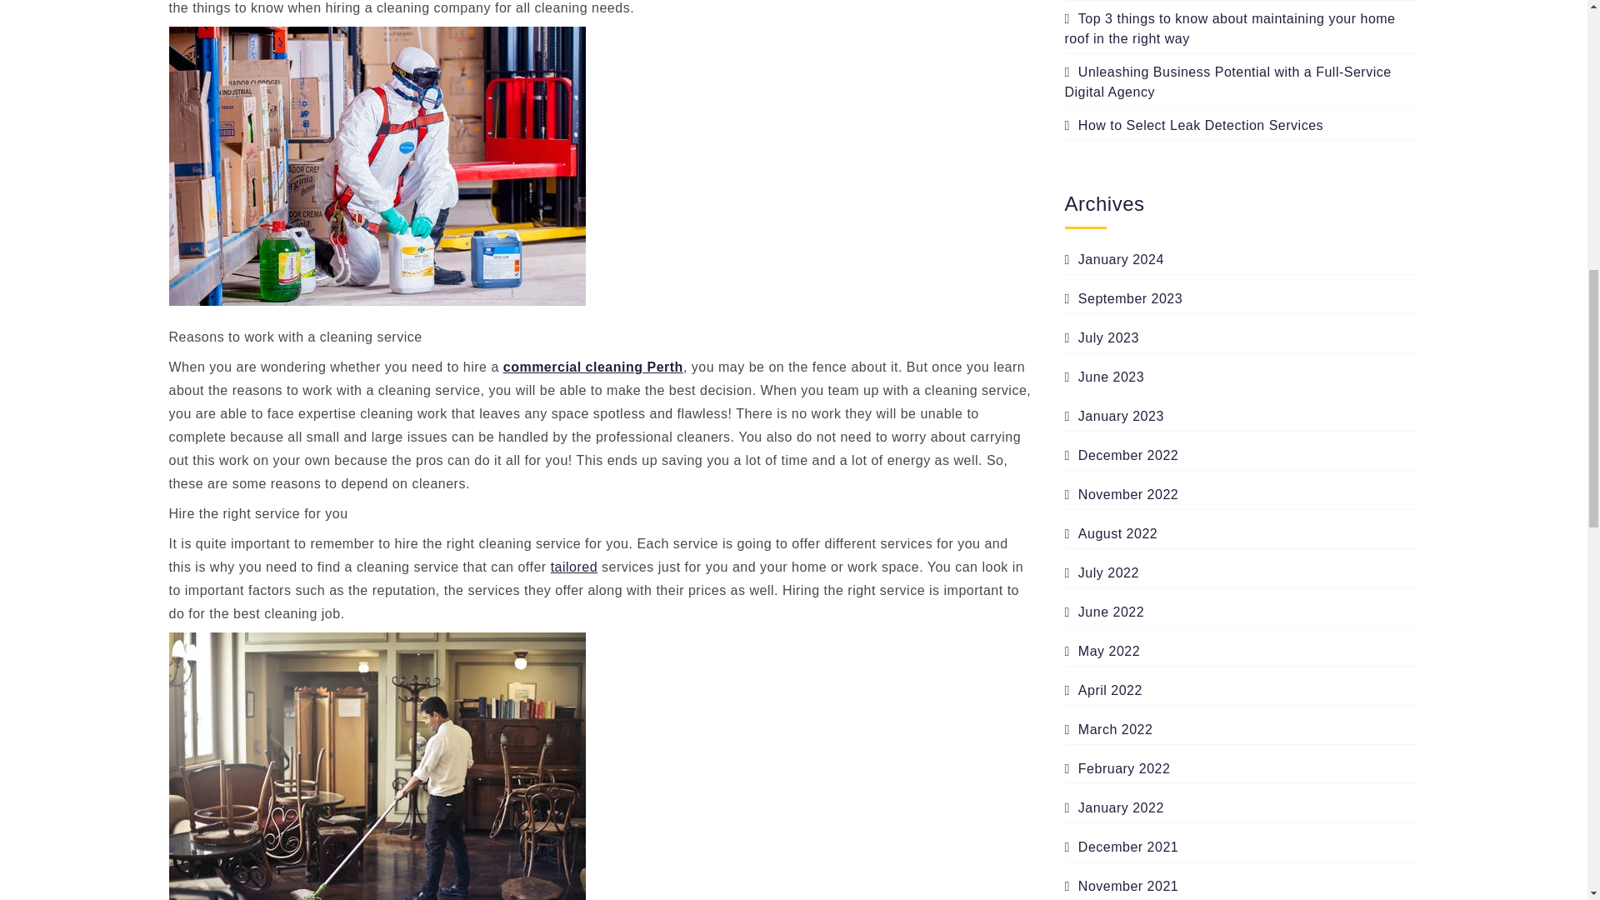 The height and width of the screenshot is (900, 1600). What do you see at coordinates (1122, 455) in the screenshot?
I see `December 2022` at bounding box center [1122, 455].